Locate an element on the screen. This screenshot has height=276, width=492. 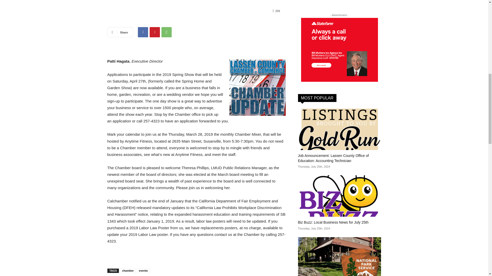
Facebook is located at coordinates (143, 32).